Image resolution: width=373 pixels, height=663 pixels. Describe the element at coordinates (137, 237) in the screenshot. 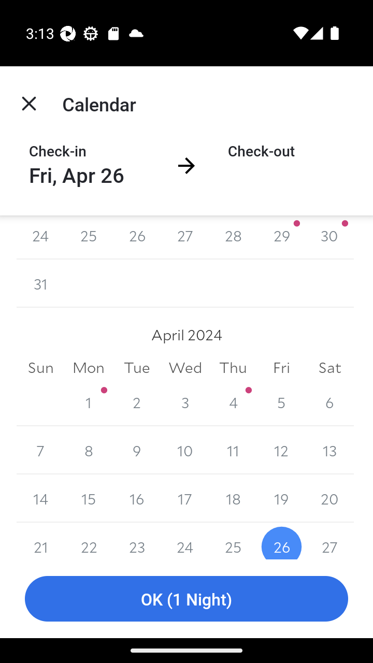

I see `26 26 March 2024` at that location.